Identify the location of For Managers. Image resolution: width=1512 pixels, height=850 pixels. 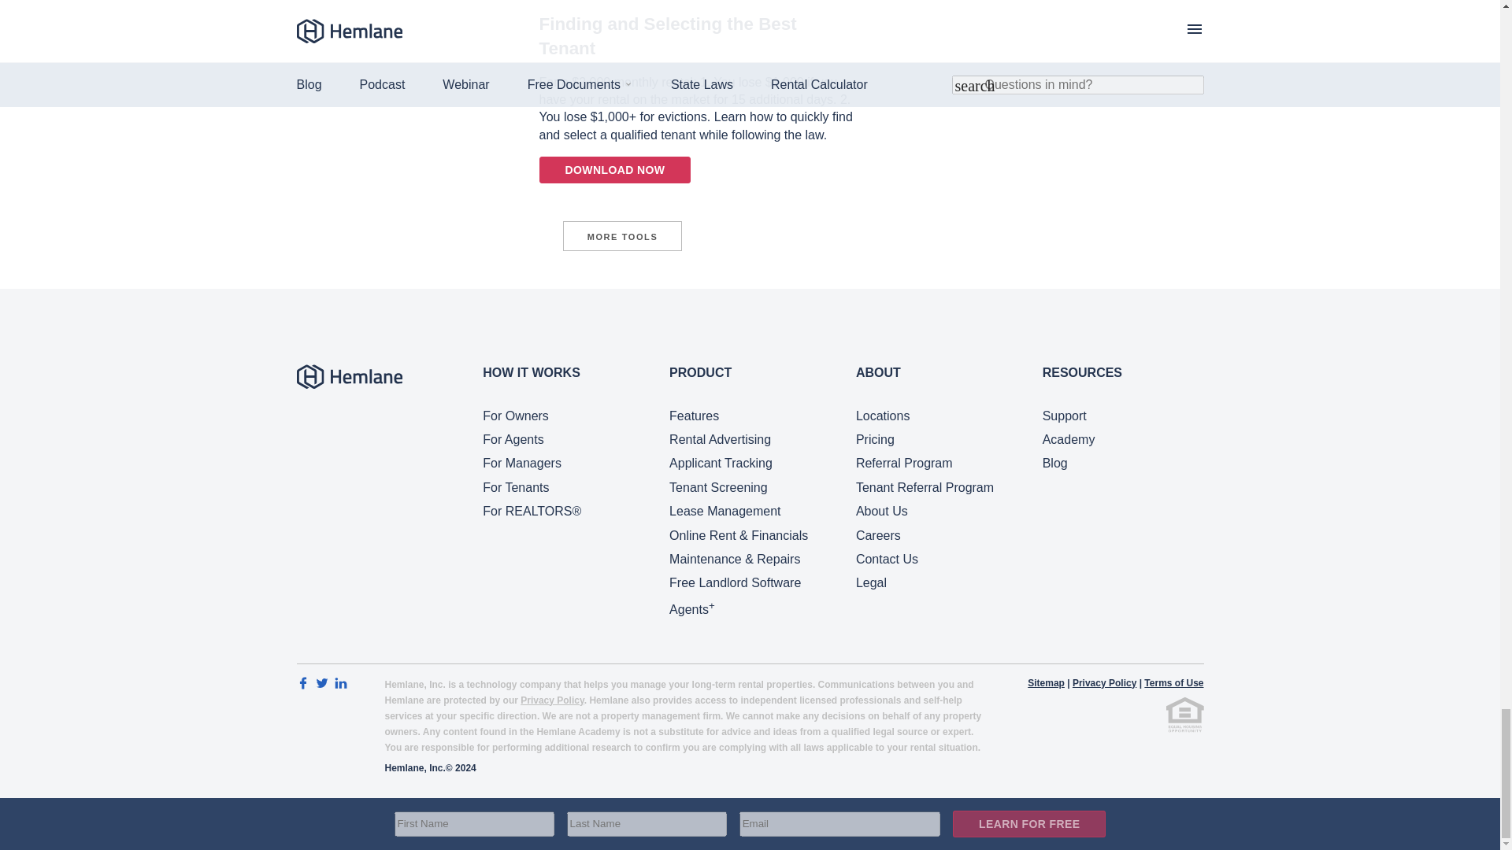
(521, 463).